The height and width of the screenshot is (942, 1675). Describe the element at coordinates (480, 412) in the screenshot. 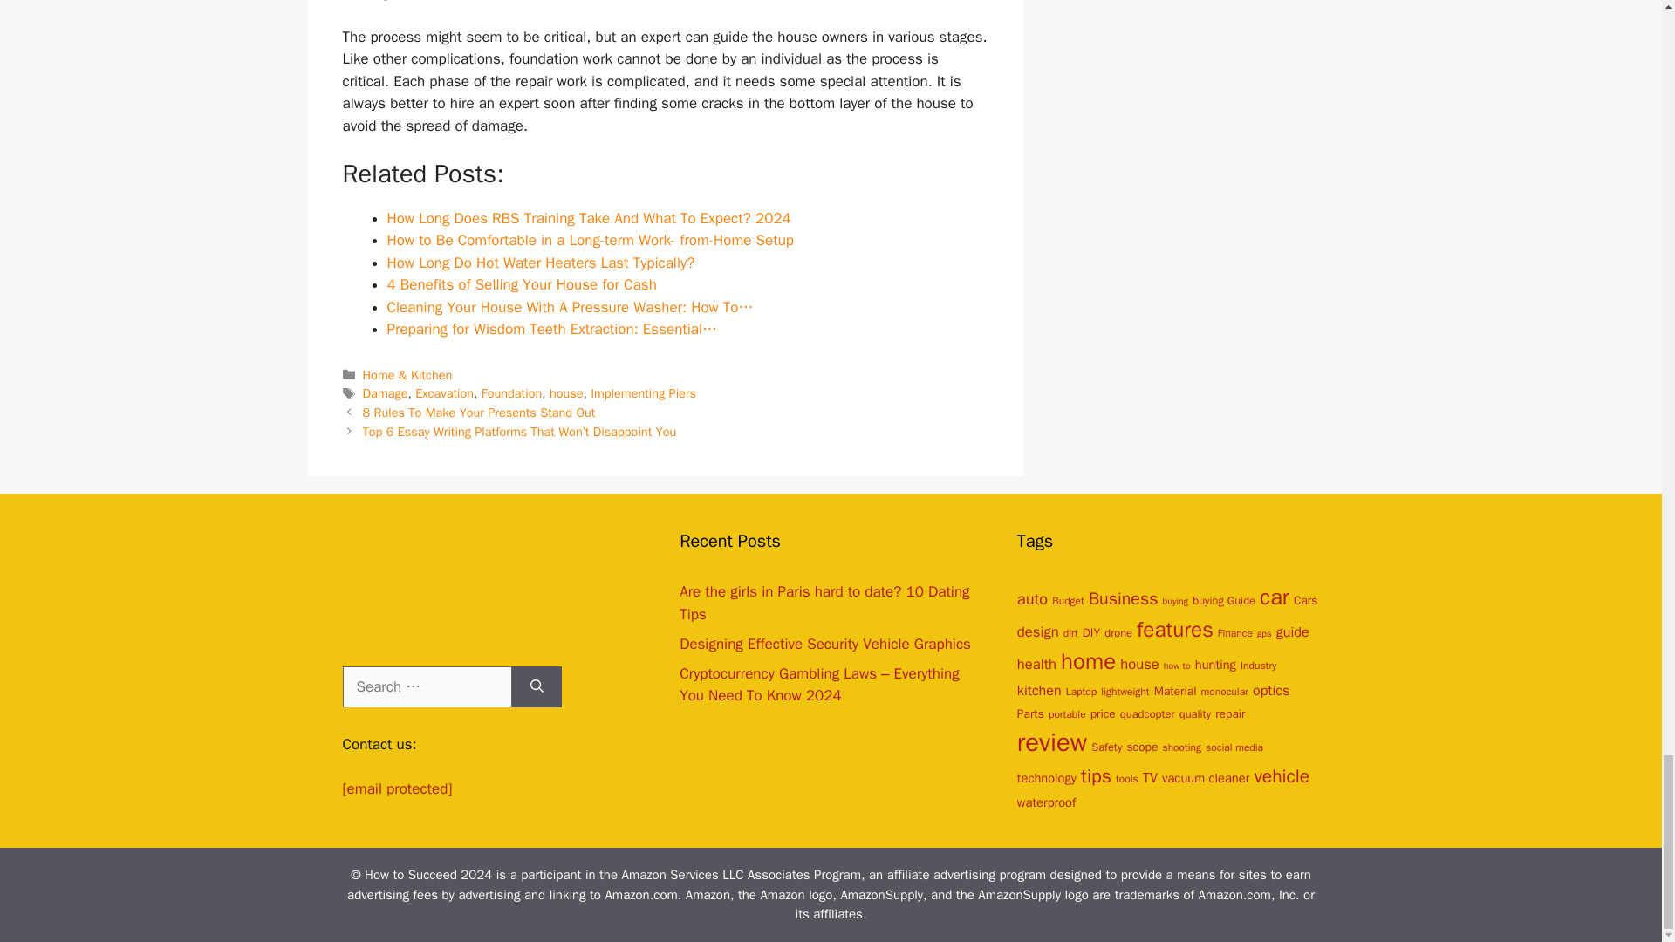

I see `8 Rules To Make Your Presents Stand Out` at that location.